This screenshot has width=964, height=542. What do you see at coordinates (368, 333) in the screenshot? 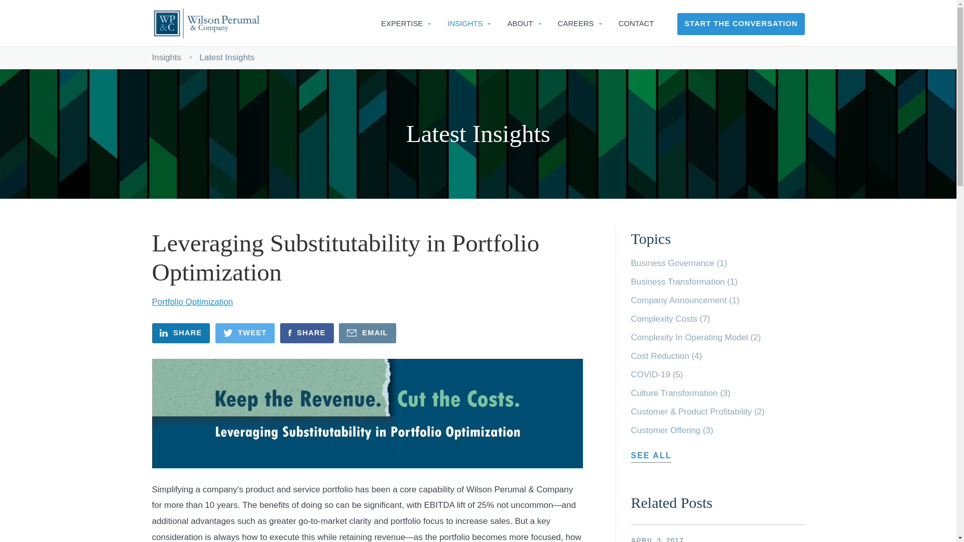
I see `Email` at bounding box center [368, 333].